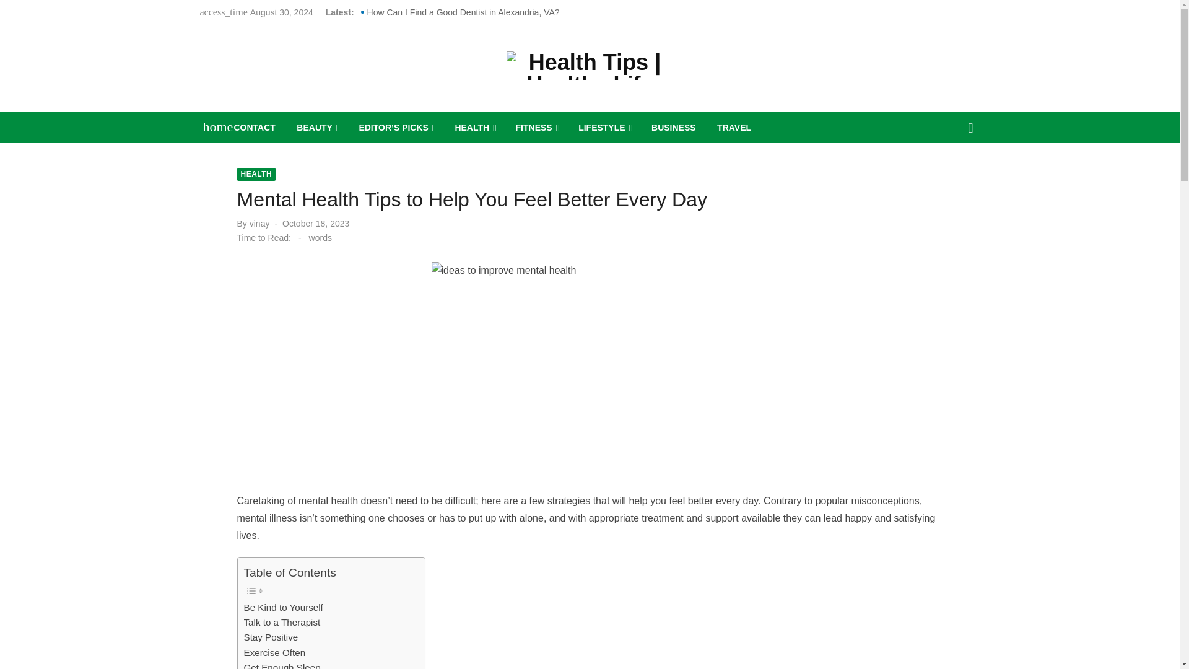 This screenshot has height=669, width=1189. I want to click on Get Enough Sleep, so click(282, 664).